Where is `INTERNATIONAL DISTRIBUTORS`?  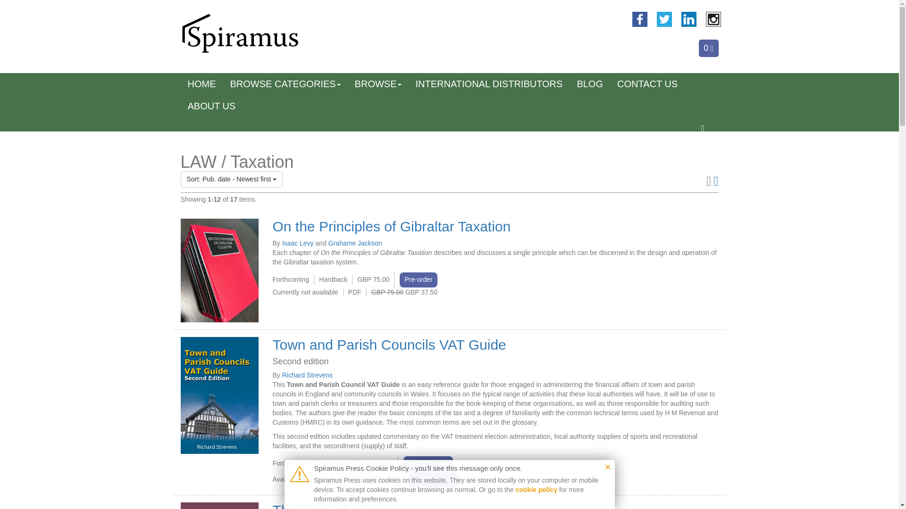 INTERNATIONAL DISTRIBUTORS is located at coordinates (489, 84).